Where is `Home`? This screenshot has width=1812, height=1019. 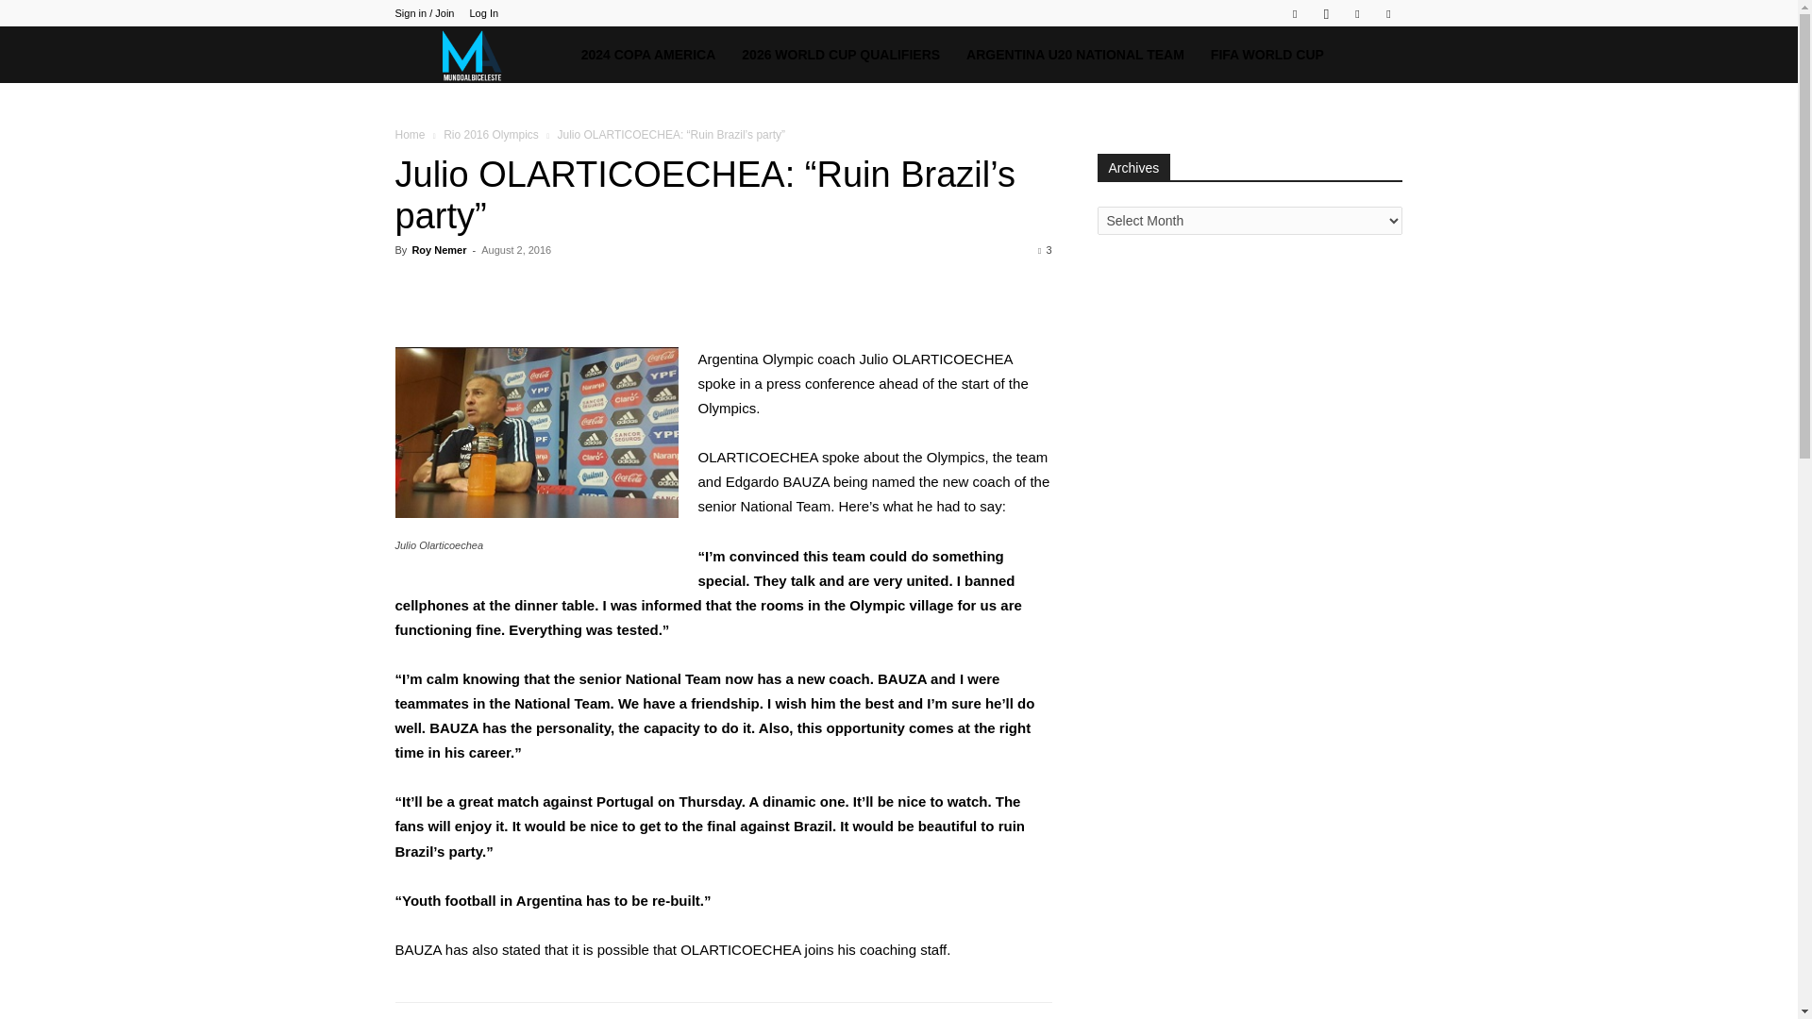 Home is located at coordinates (410, 135).